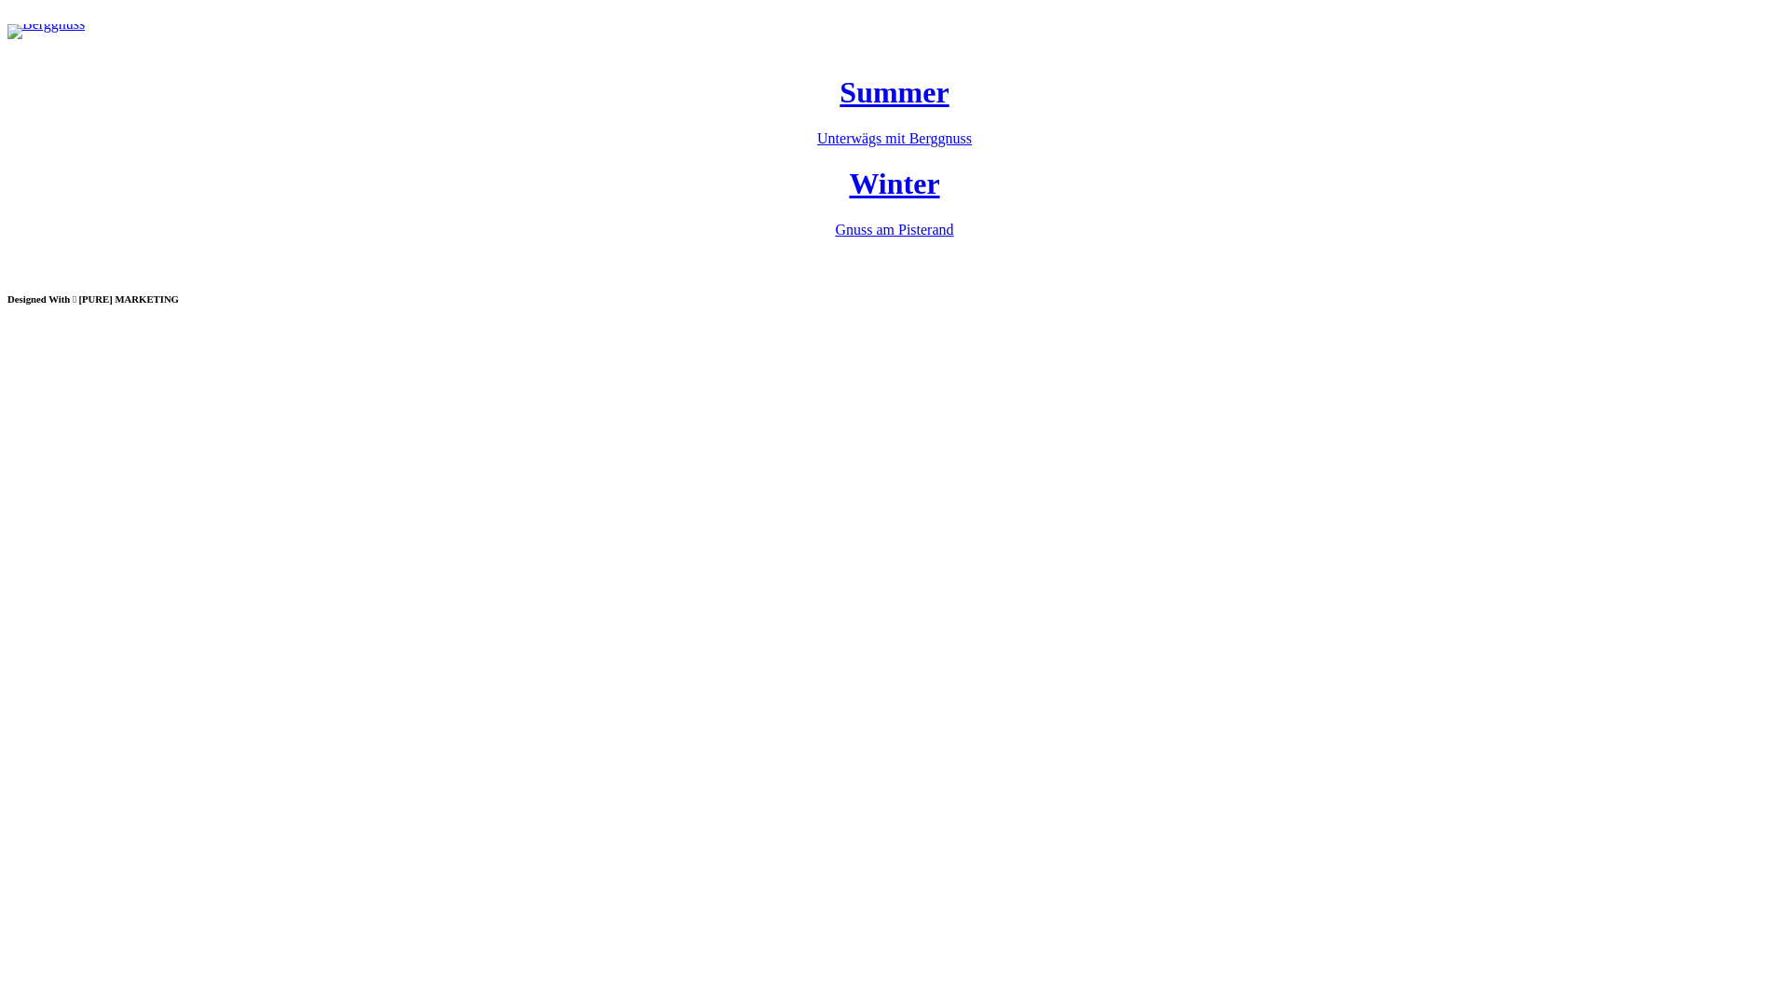 The height and width of the screenshot is (1006, 1789). Describe the element at coordinates (894, 184) in the screenshot. I see `Winter` at that location.